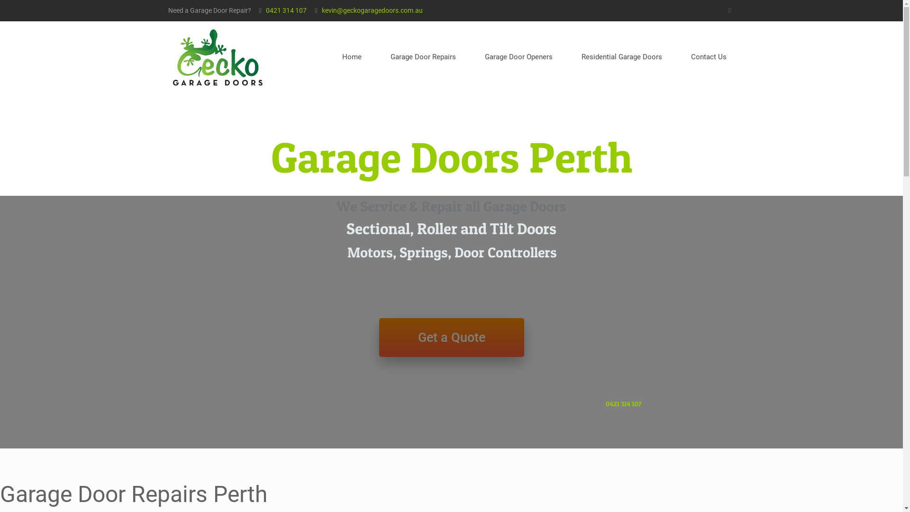 Image resolution: width=910 pixels, height=512 pixels. I want to click on kevin@geckogaragedoors.com.au, so click(373, 10).